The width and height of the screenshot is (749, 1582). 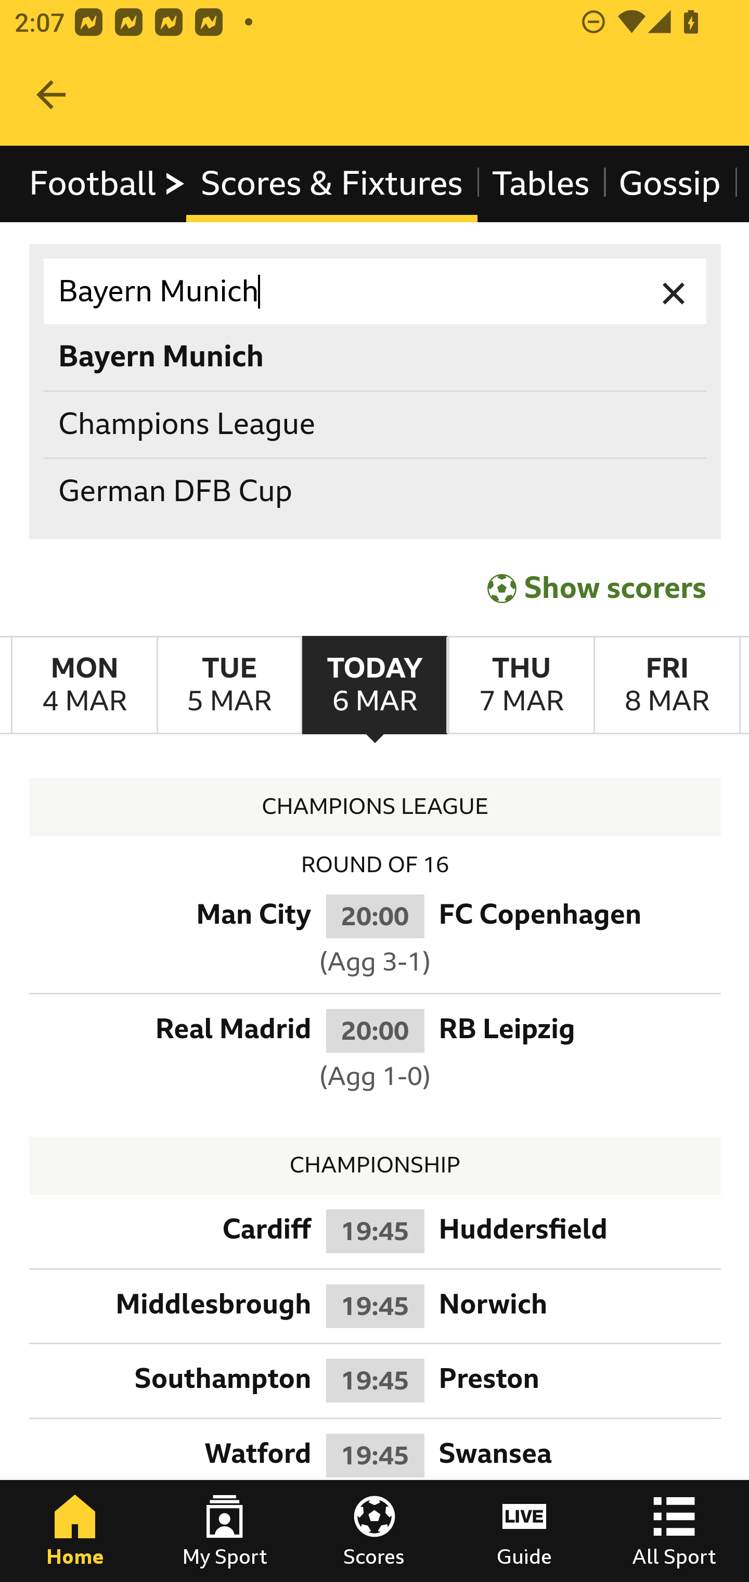 What do you see at coordinates (674, 1531) in the screenshot?
I see `All Sport` at bounding box center [674, 1531].